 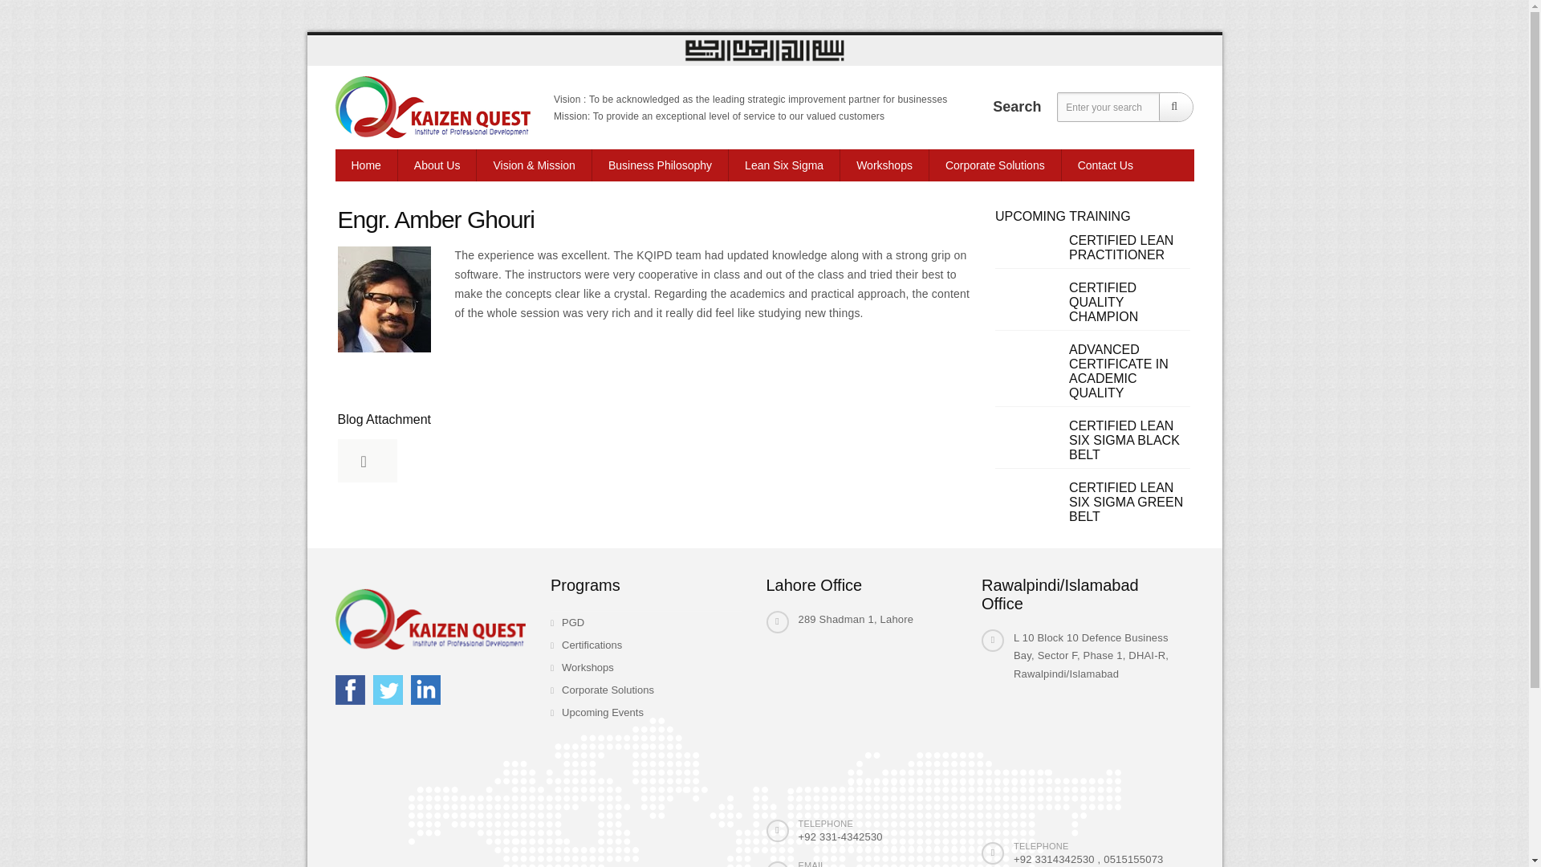 What do you see at coordinates (1120, 247) in the screenshot?
I see `CERTIFIED LEAN PRACTITIONER` at bounding box center [1120, 247].